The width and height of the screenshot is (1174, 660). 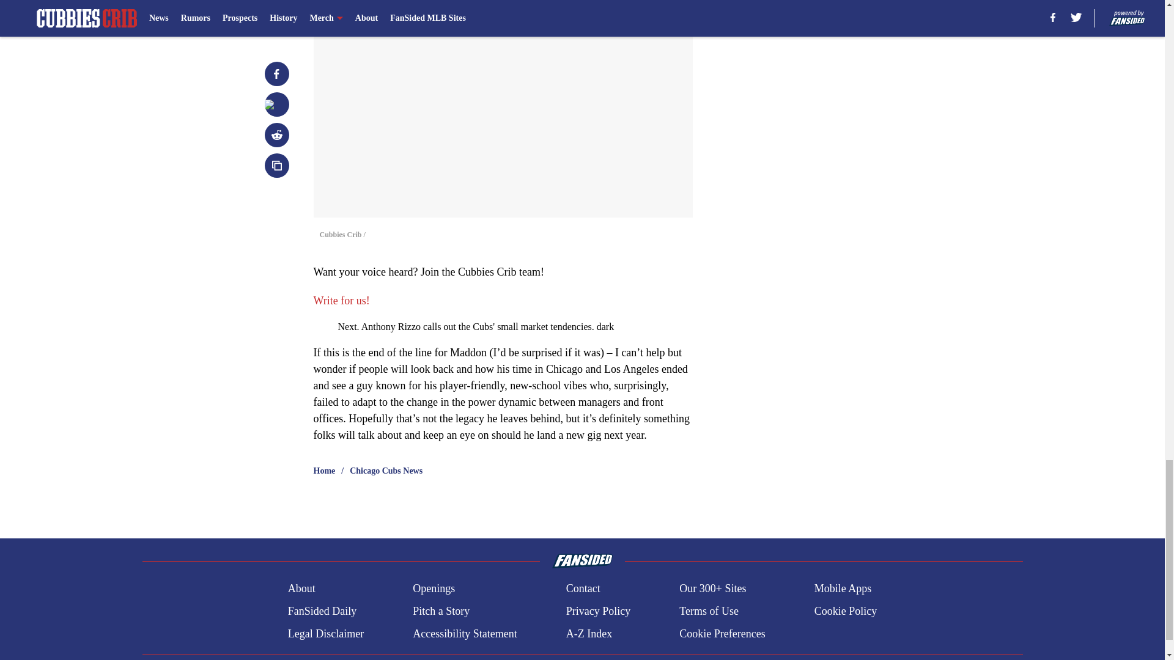 I want to click on About, so click(x=301, y=589).